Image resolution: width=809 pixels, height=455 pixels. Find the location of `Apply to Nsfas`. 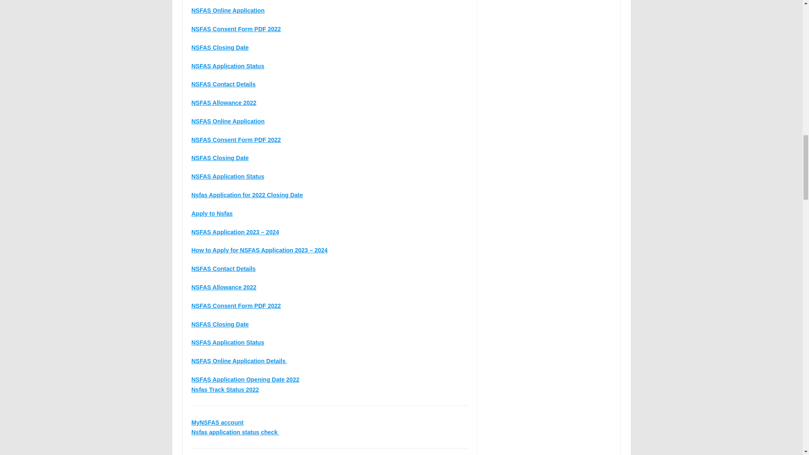

Apply to Nsfas is located at coordinates (212, 213).